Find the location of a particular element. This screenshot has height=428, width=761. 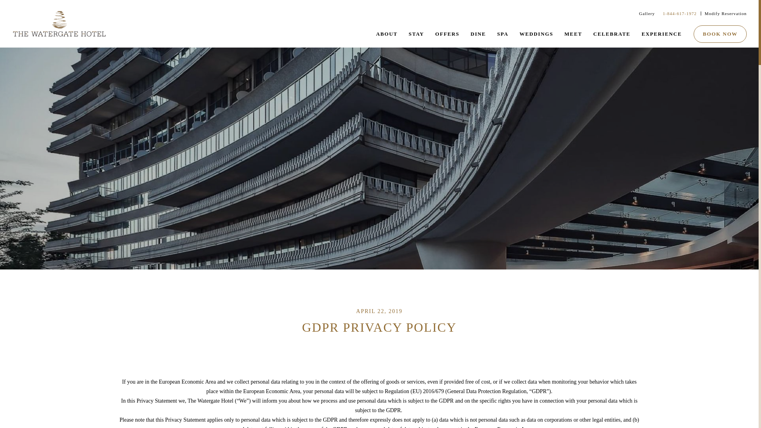

OFFERS is located at coordinates (447, 37).